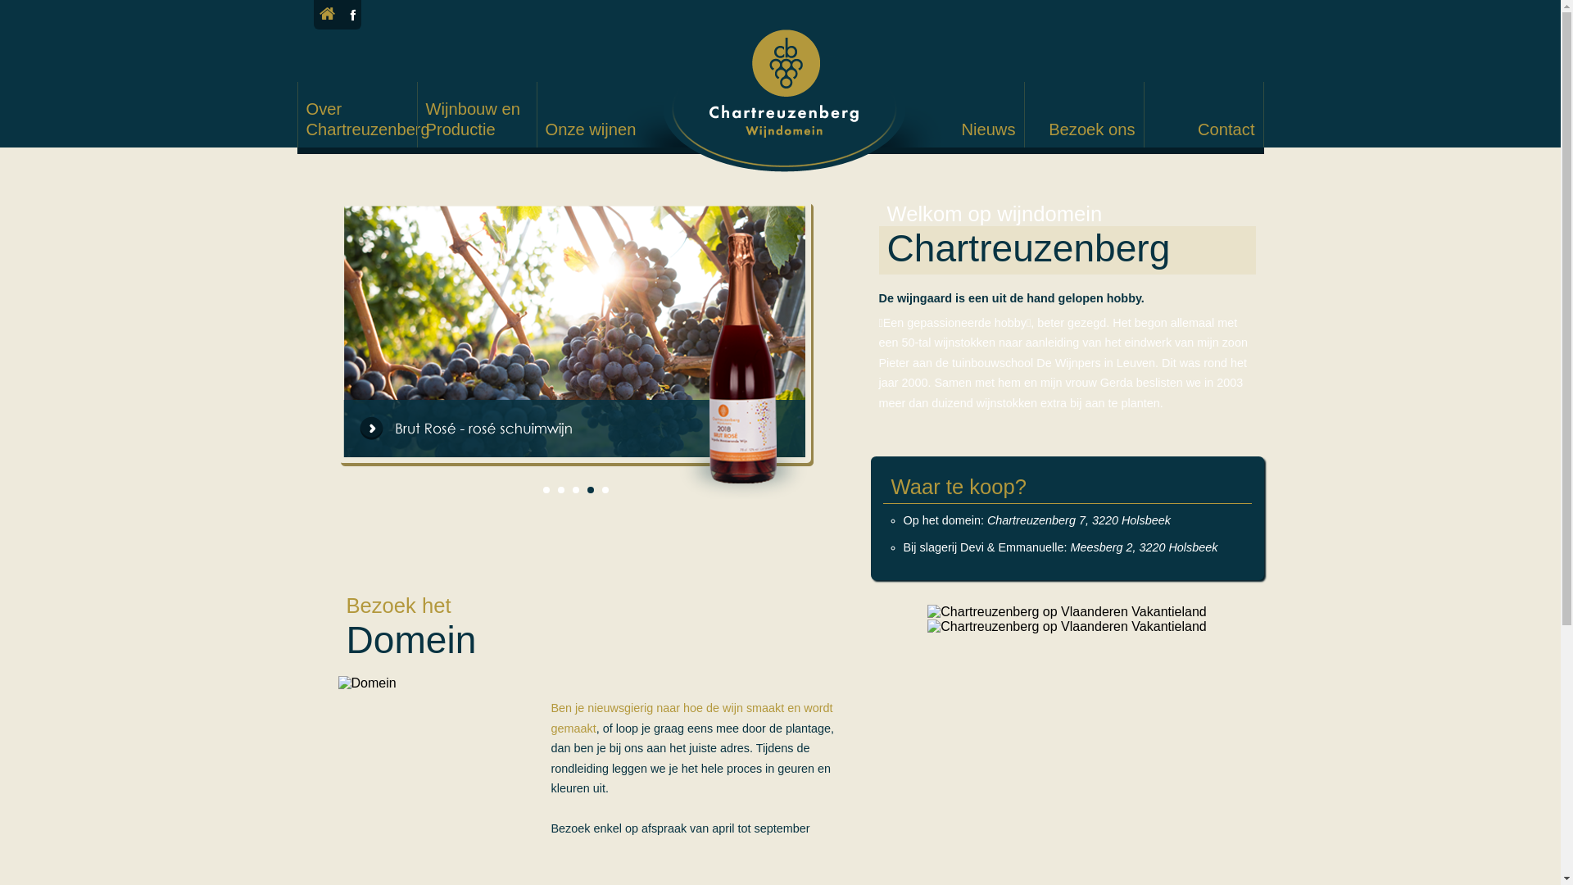 This screenshot has width=1573, height=885. I want to click on 5, so click(605, 490).